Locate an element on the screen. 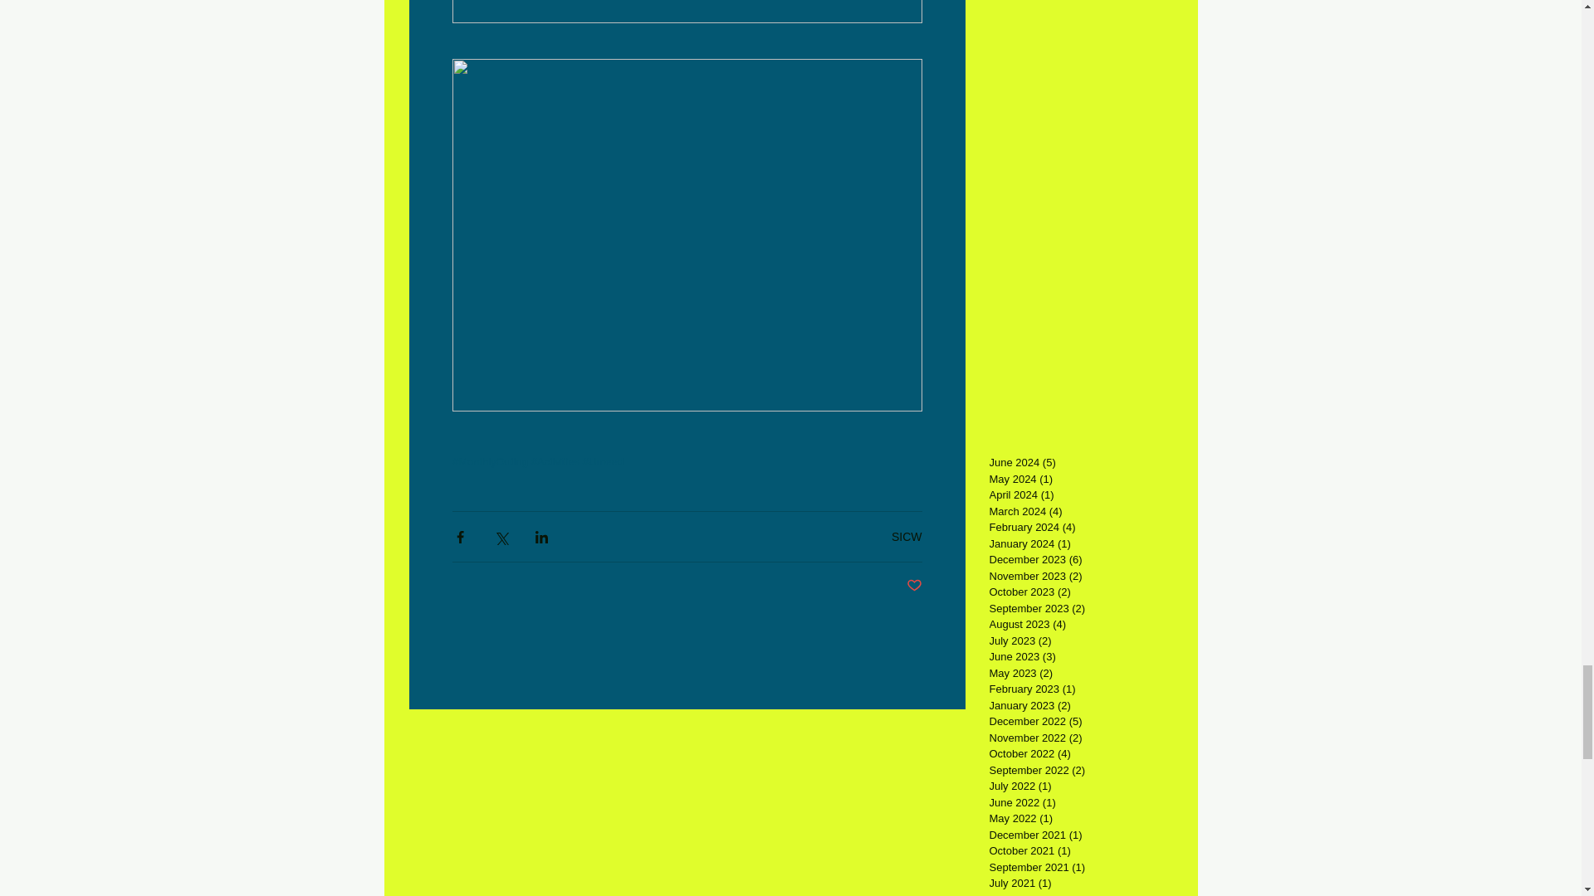  SICW is located at coordinates (907, 536).